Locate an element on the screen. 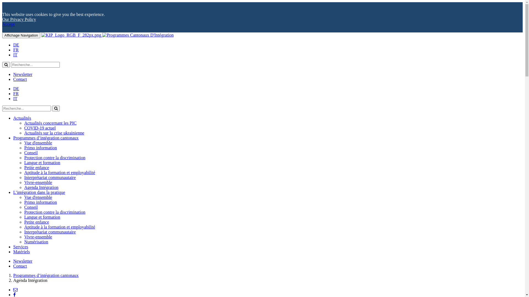 Image resolution: width=529 pixels, height=297 pixels. Contact is located at coordinates (20, 79).